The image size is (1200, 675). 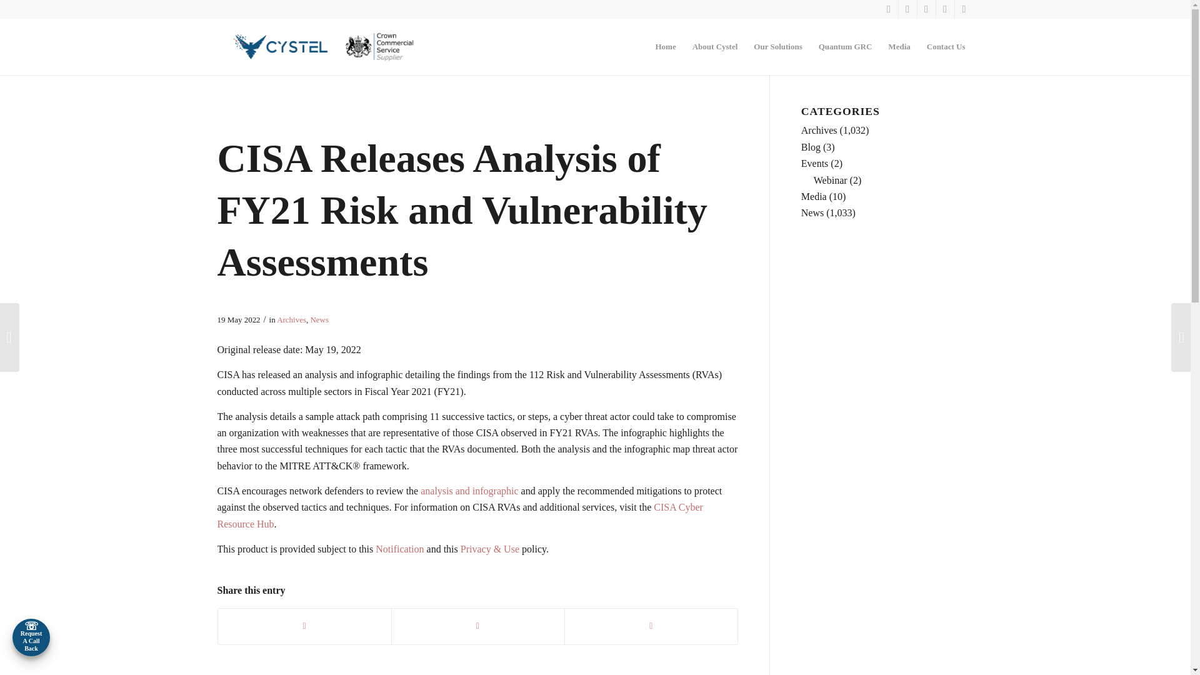 What do you see at coordinates (460, 515) in the screenshot?
I see `CISA Cyber Resource Hub` at bounding box center [460, 515].